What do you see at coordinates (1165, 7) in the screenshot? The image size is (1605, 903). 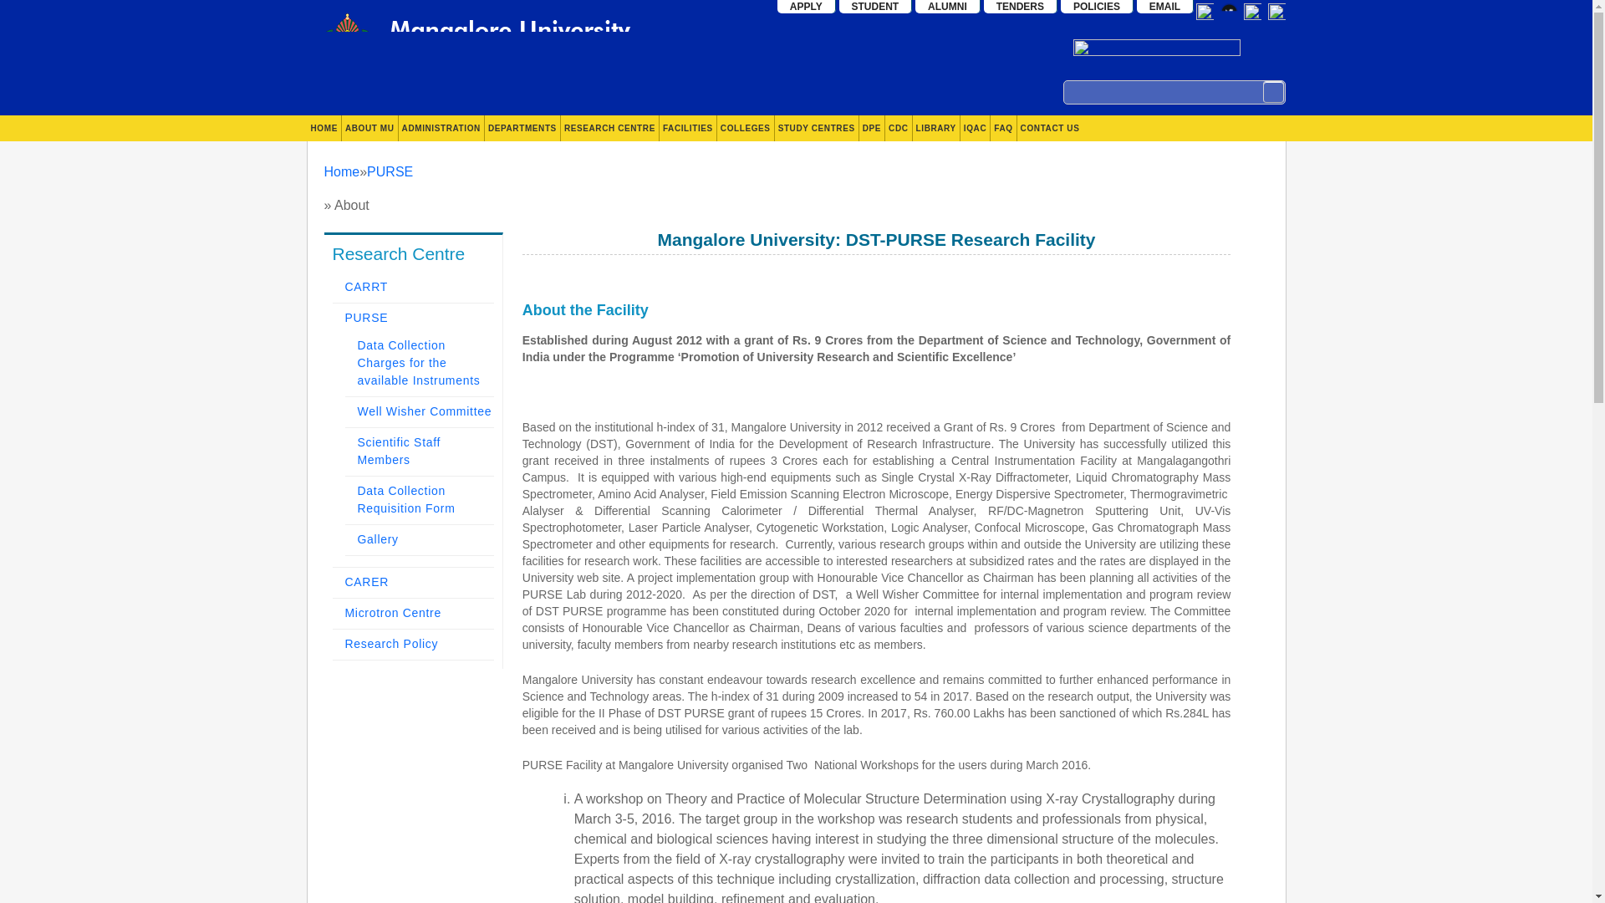 I see `EMAIL` at bounding box center [1165, 7].